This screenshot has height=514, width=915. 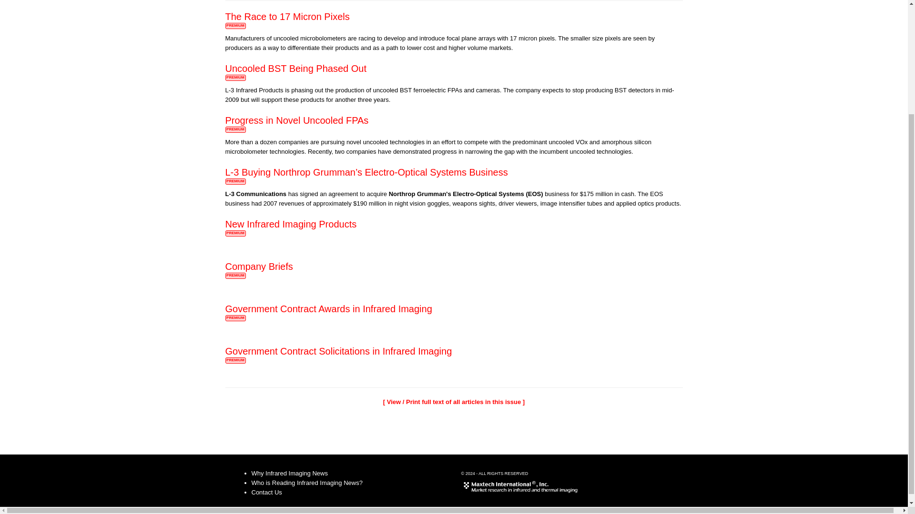 I want to click on Uncooled BST Being Phased Out, so click(x=295, y=69).